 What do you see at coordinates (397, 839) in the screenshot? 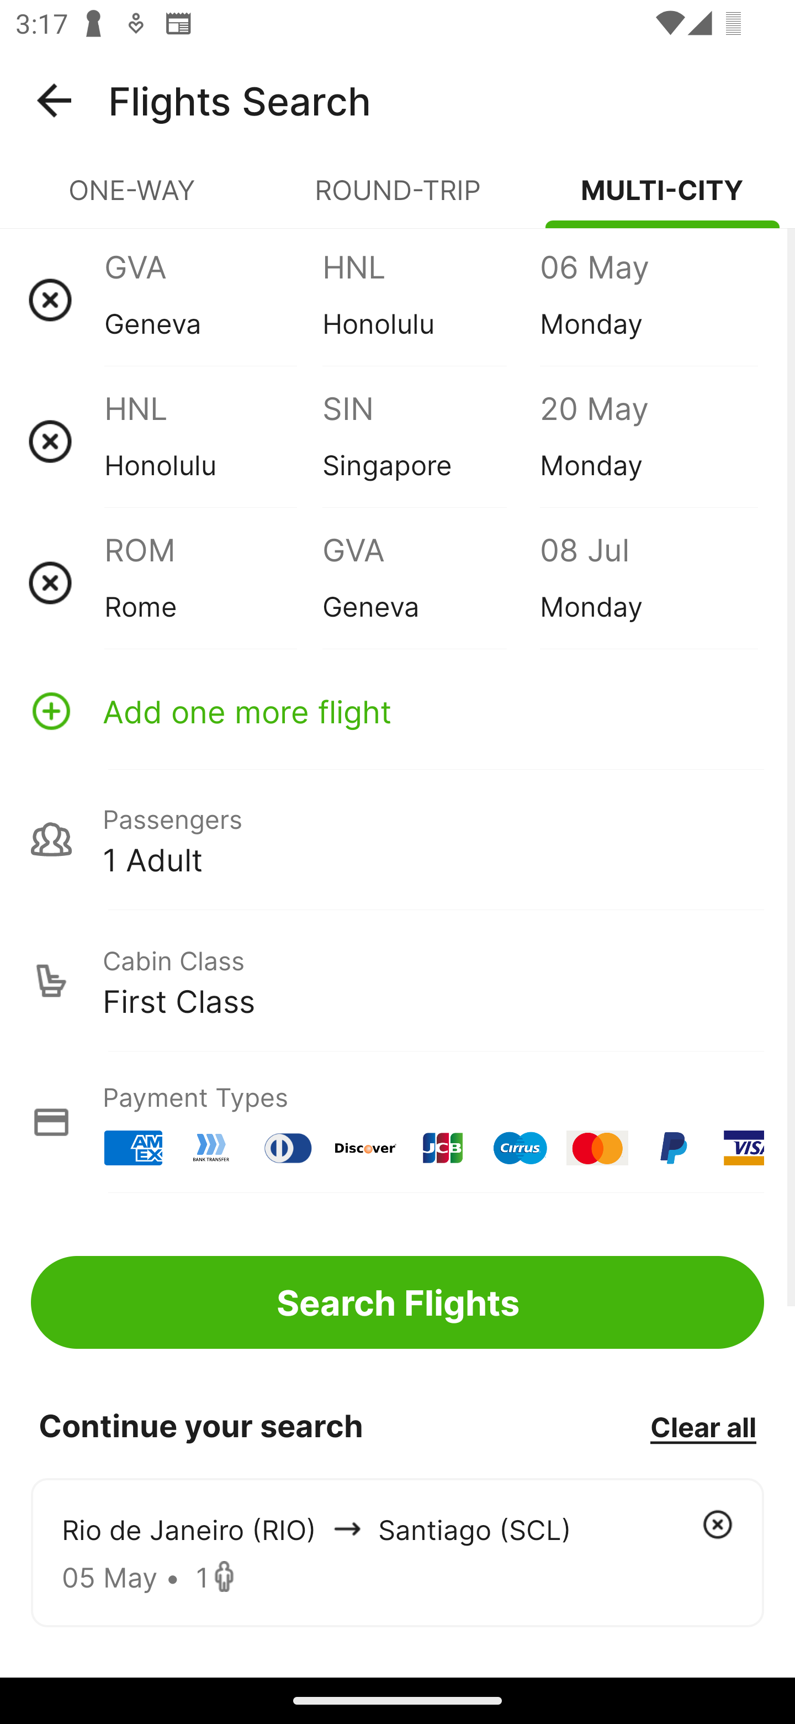
I see `Passengers 1 Adult` at bounding box center [397, 839].